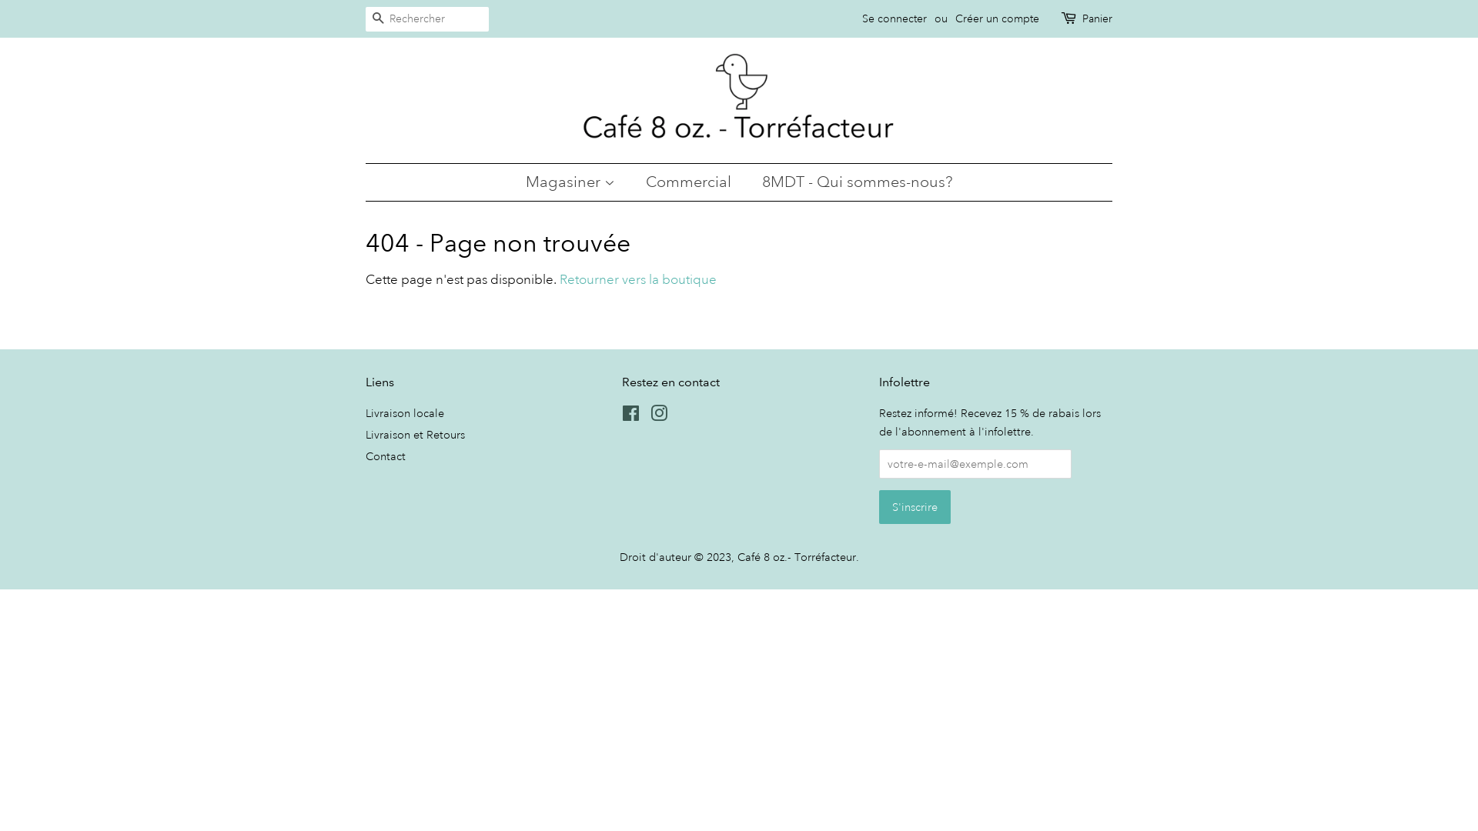  What do you see at coordinates (416, 435) in the screenshot?
I see `Livraison et Retours` at bounding box center [416, 435].